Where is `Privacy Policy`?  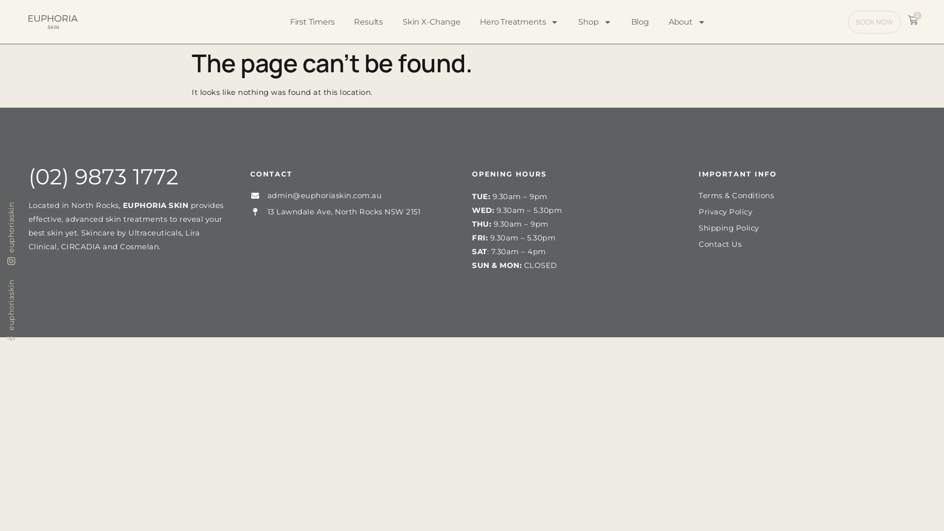 Privacy Policy is located at coordinates (726, 212).